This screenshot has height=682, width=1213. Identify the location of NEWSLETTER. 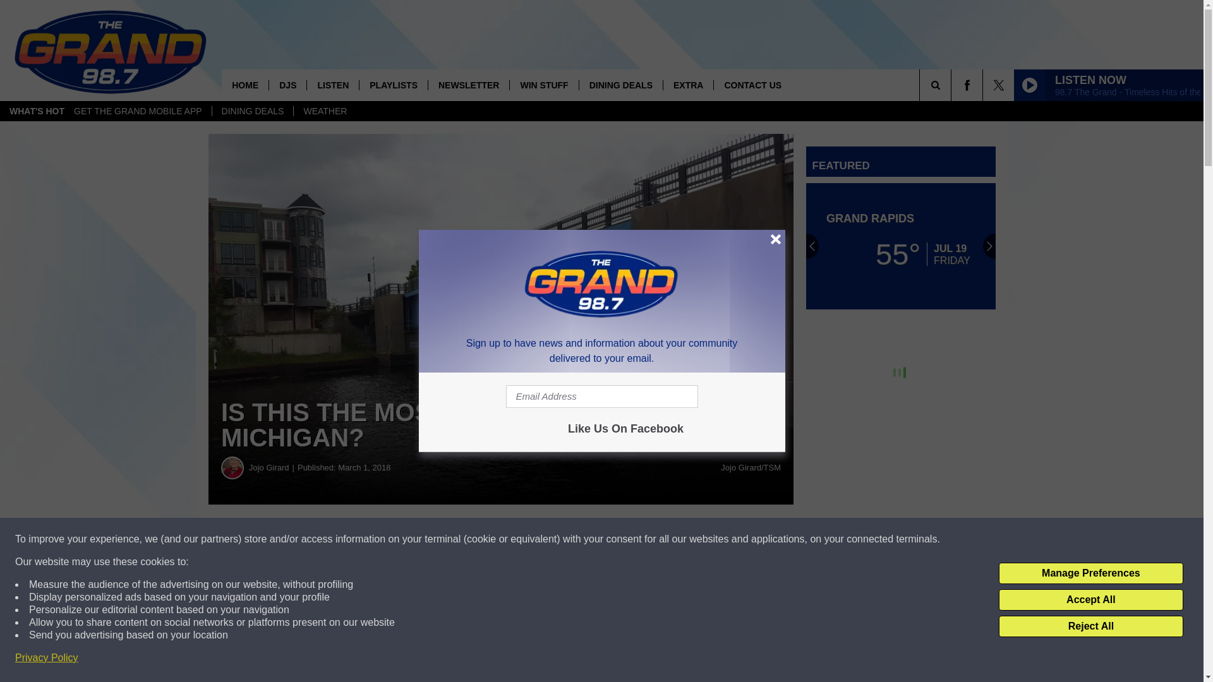
(469, 85).